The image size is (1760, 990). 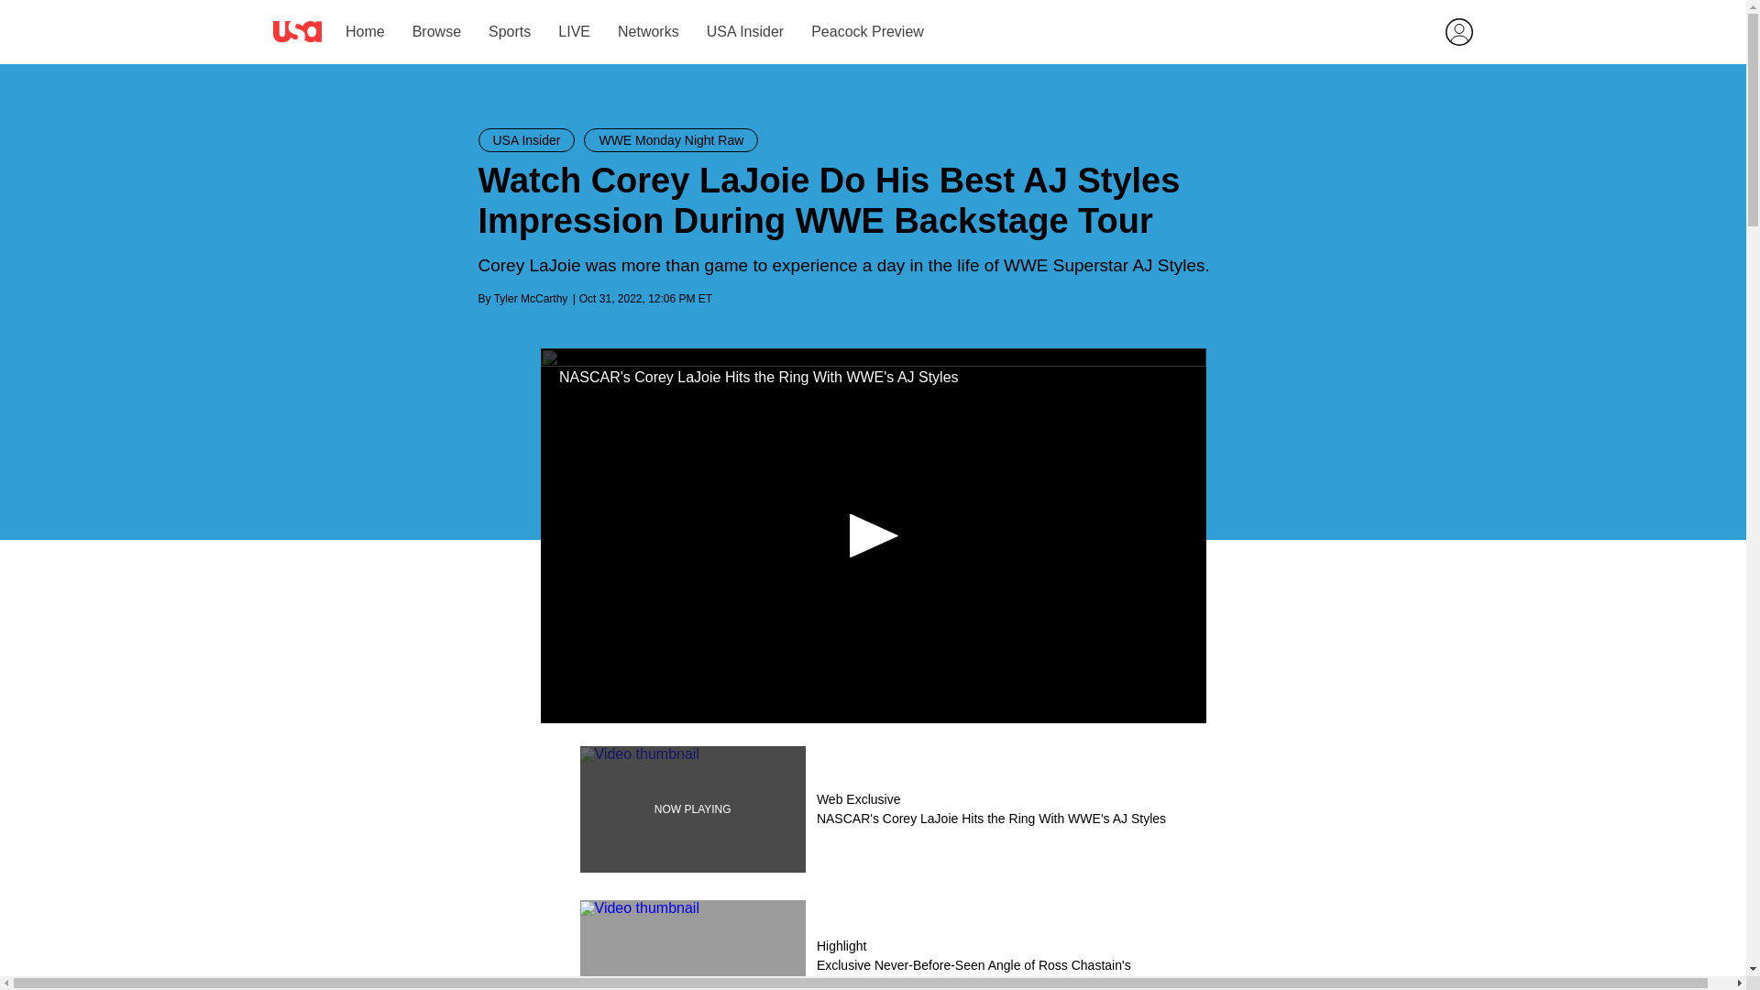 What do you see at coordinates (435, 31) in the screenshot?
I see `Browse` at bounding box center [435, 31].